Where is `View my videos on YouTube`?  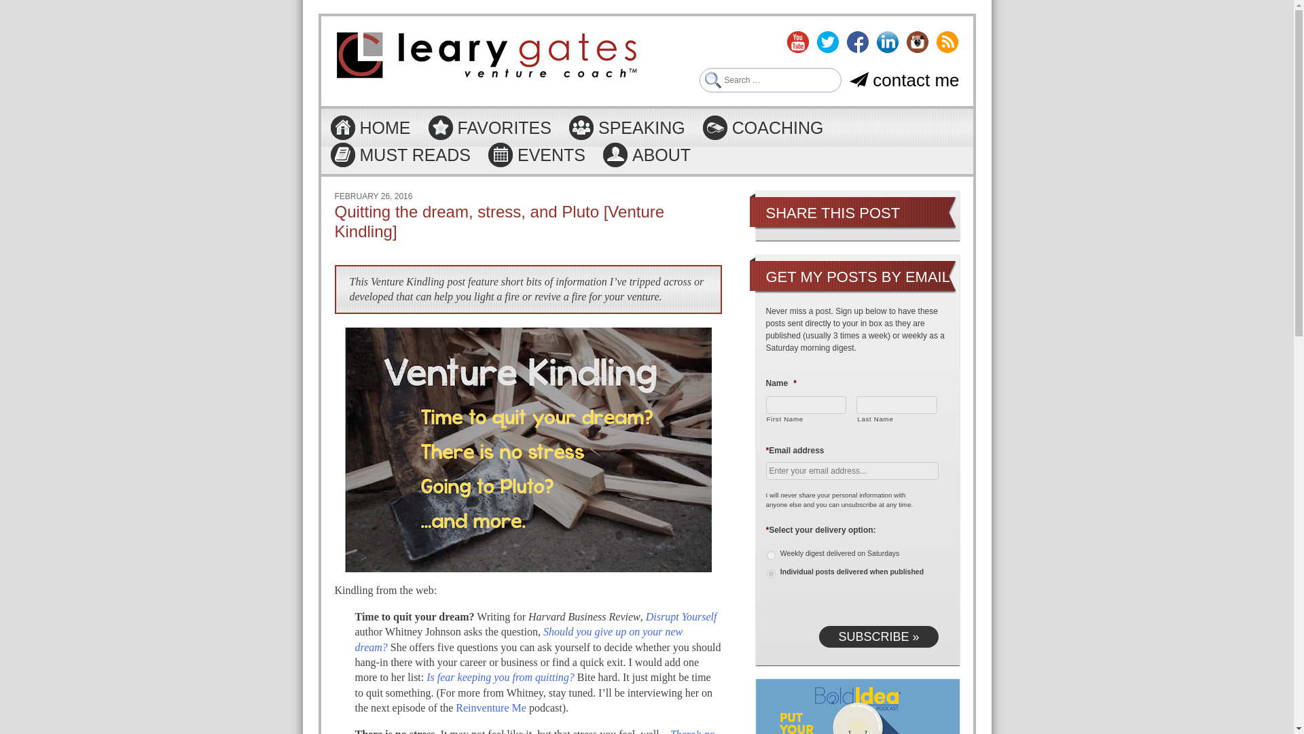
View my videos on YouTube is located at coordinates (797, 42).